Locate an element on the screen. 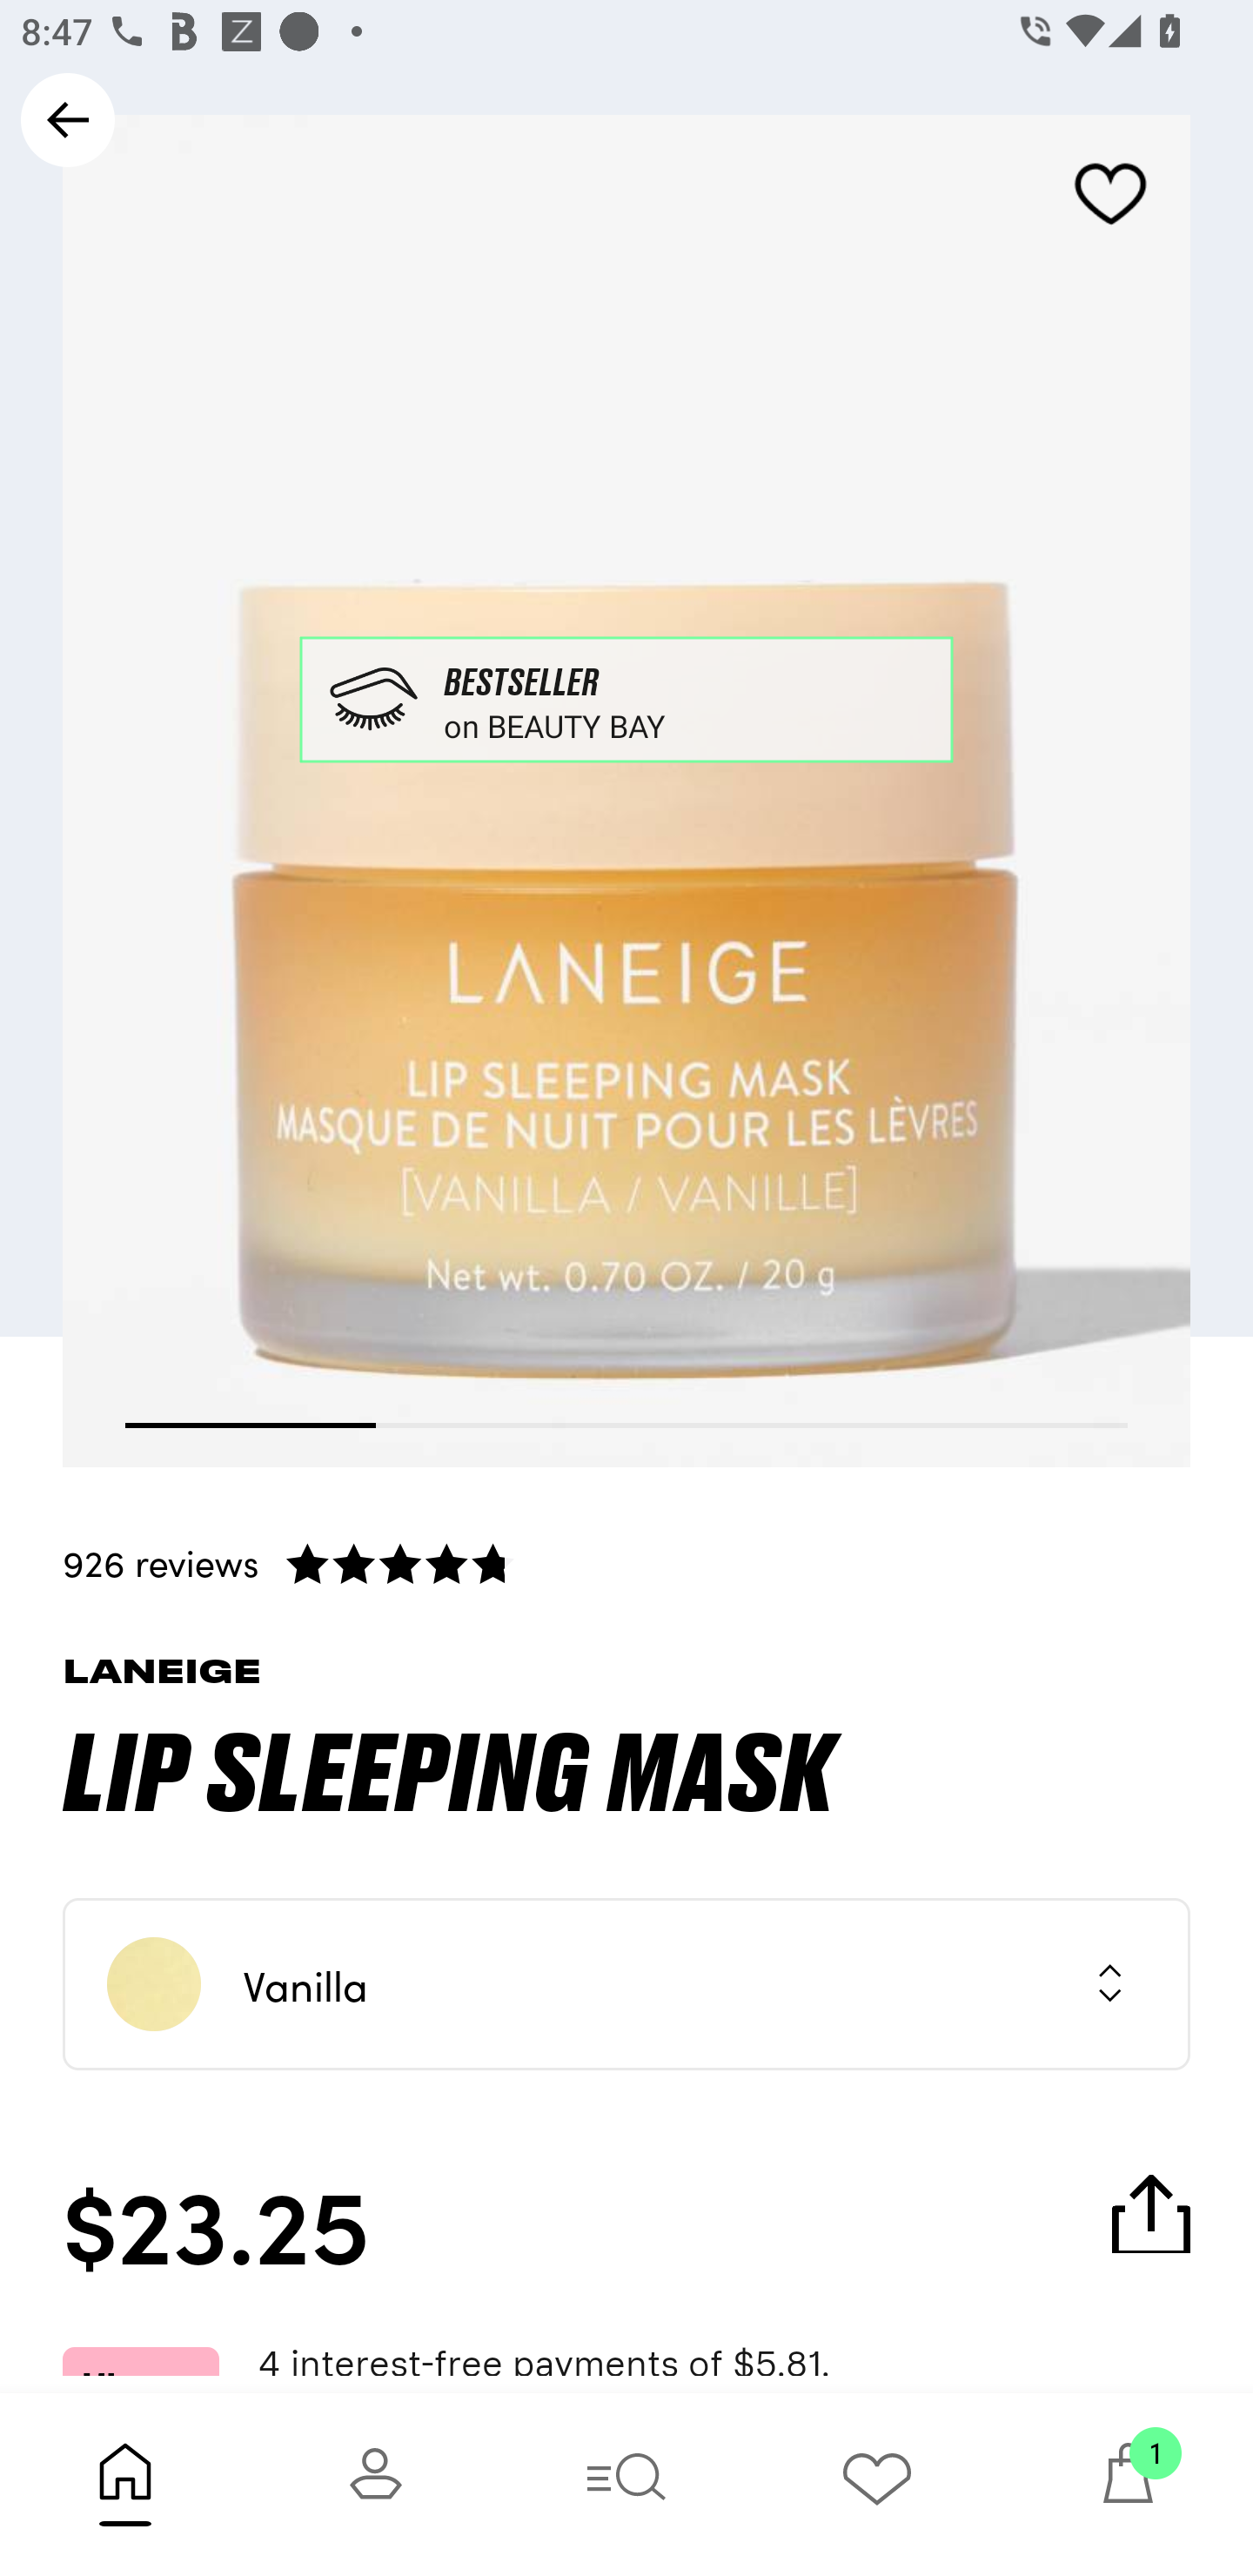  1 is located at coordinates (1128, 2484).